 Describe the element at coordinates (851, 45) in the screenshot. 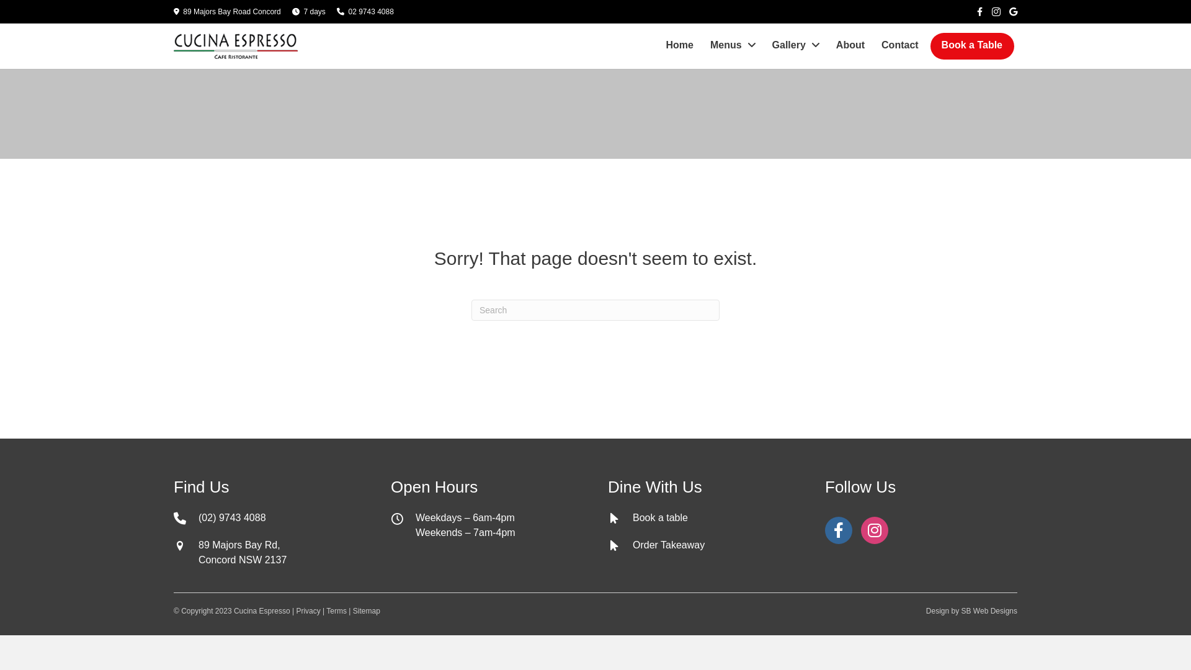

I see `About` at that location.